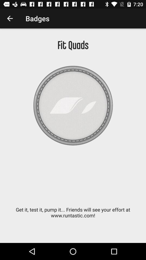 The width and height of the screenshot is (146, 260). What do you see at coordinates (73, 215) in the screenshot?
I see `launch get it test item` at bounding box center [73, 215].